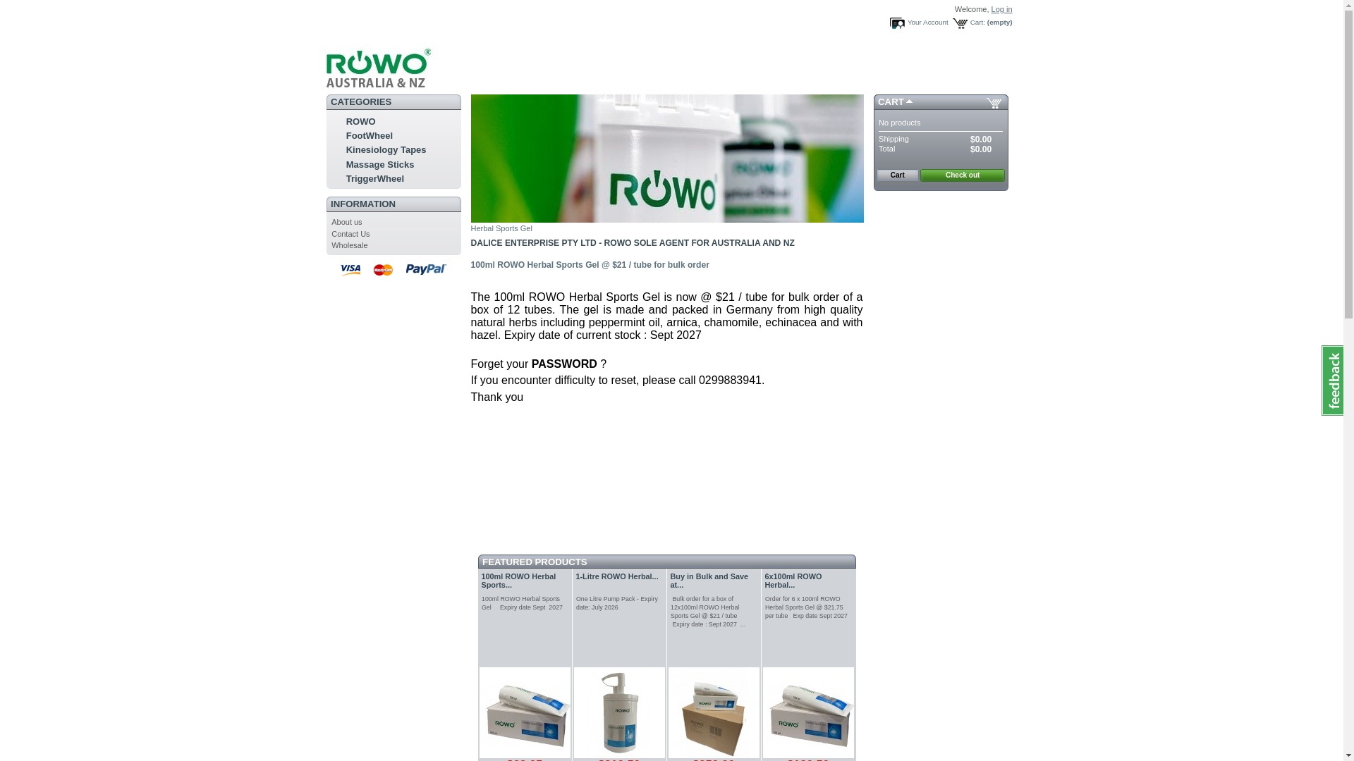 The image size is (1354, 761). Describe the element at coordinates (616, 576) in the screenshot. I see `1-Litre ROWO Herbal...` at that location.